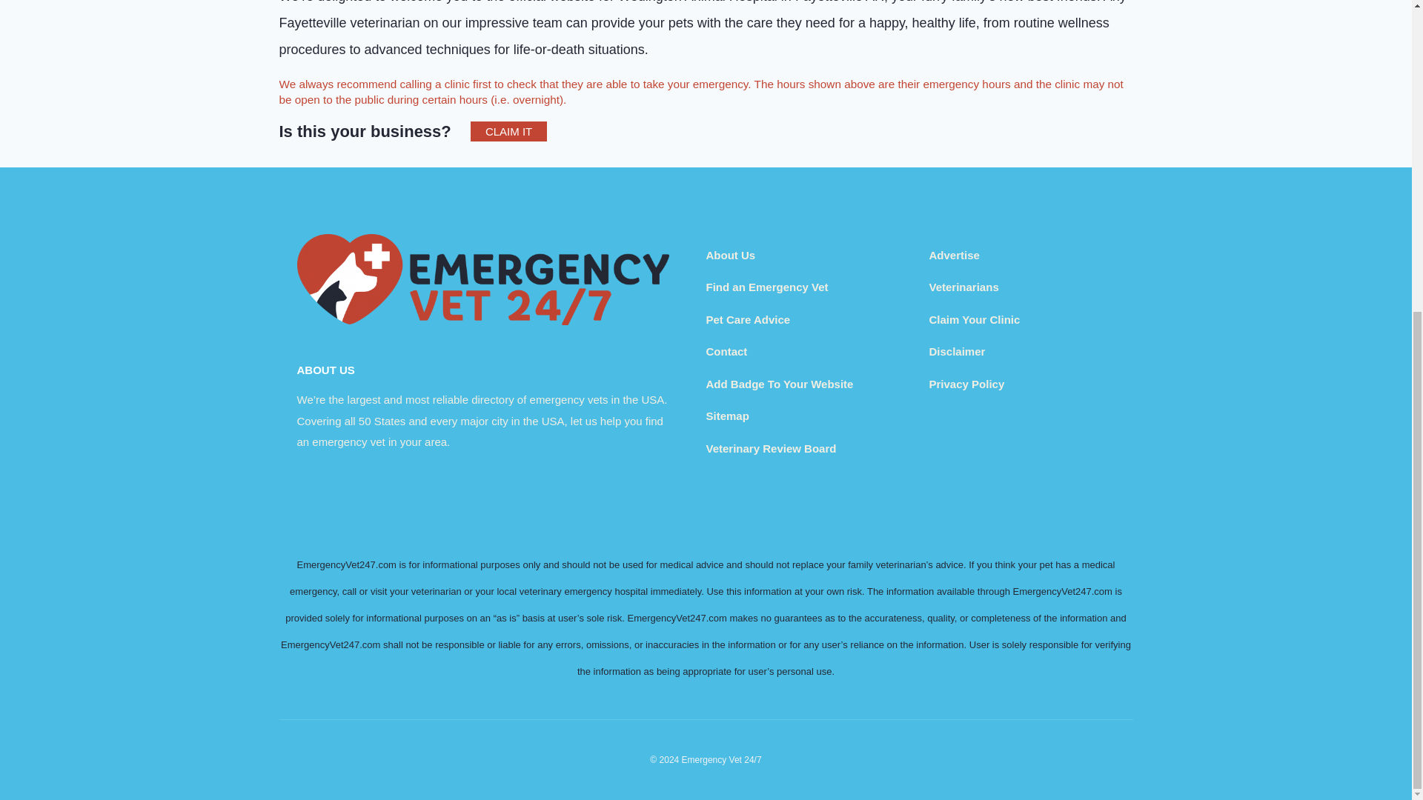 The width and height of the screenshot is (1423, 800). What do you see at coordinates (726, 351) in the screenshot?
I see `Contact` at bounding box center [726, 351].